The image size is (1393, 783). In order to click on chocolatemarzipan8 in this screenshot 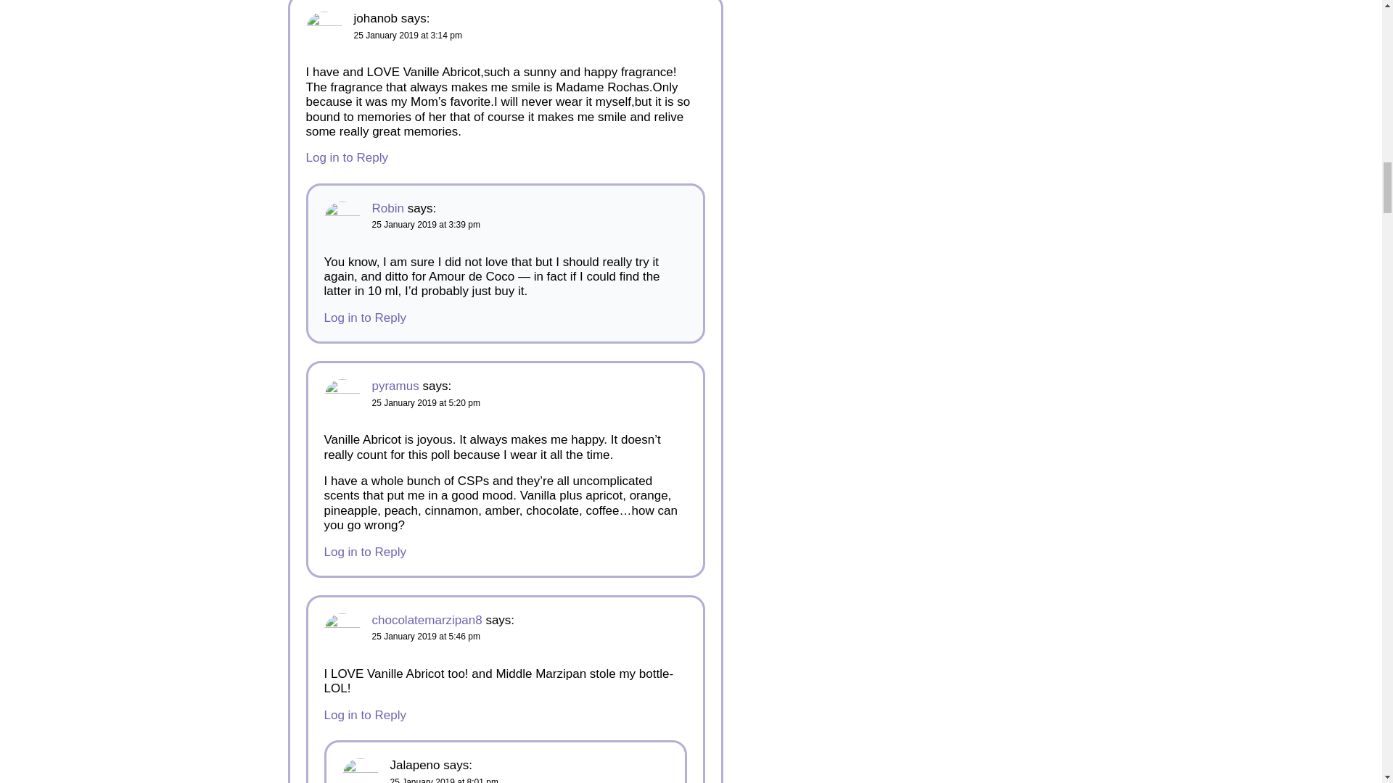, I will do `click(427, 620)`.